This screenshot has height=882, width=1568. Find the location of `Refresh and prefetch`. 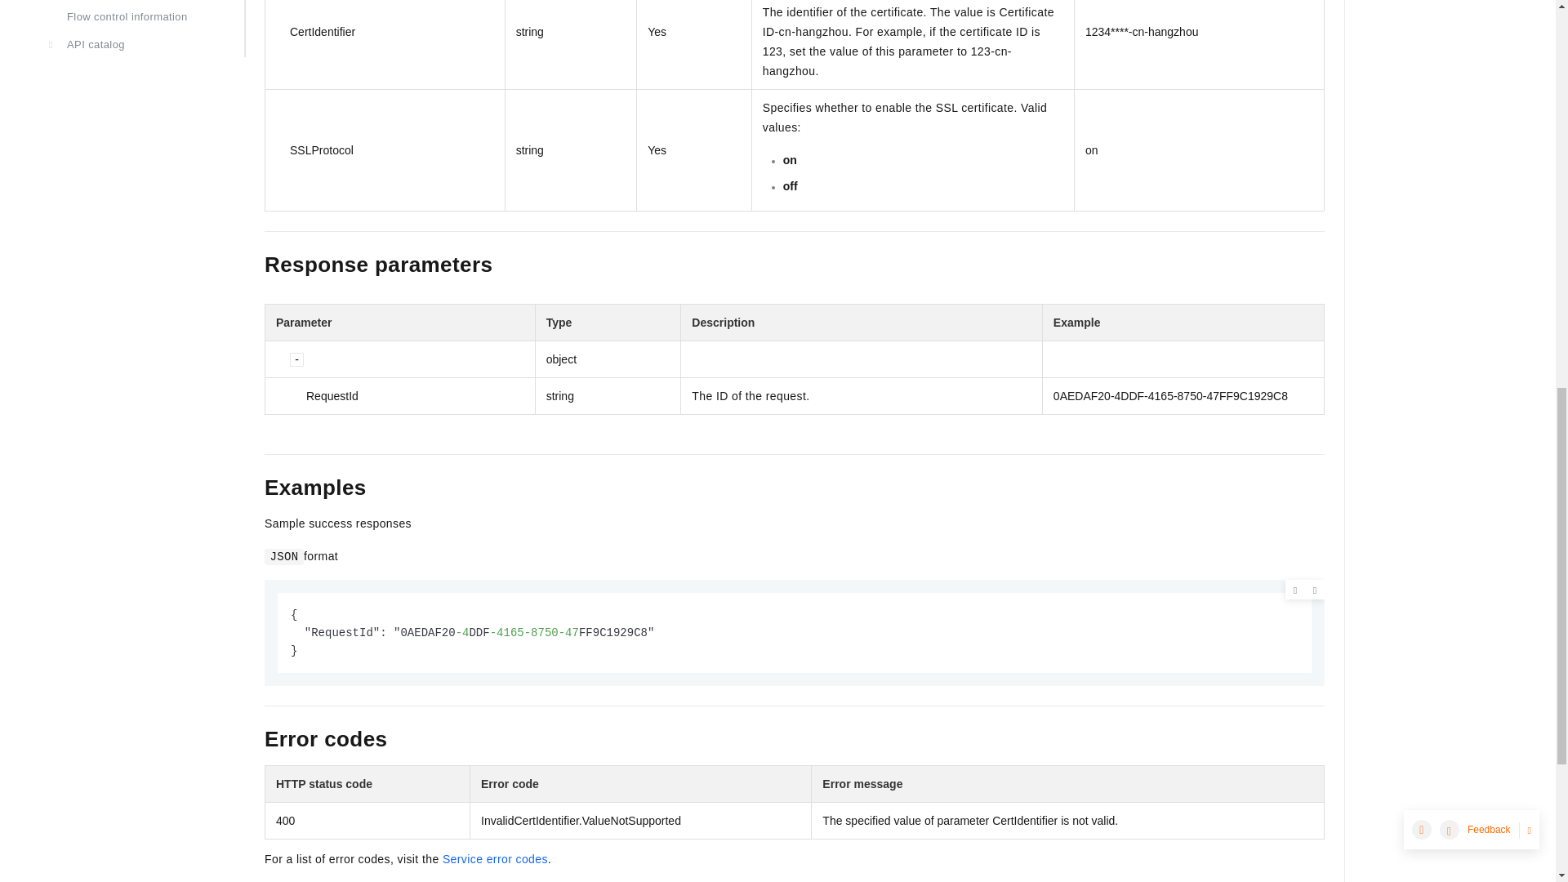

Refresh and prefetch is located at coordinates (127, 119).